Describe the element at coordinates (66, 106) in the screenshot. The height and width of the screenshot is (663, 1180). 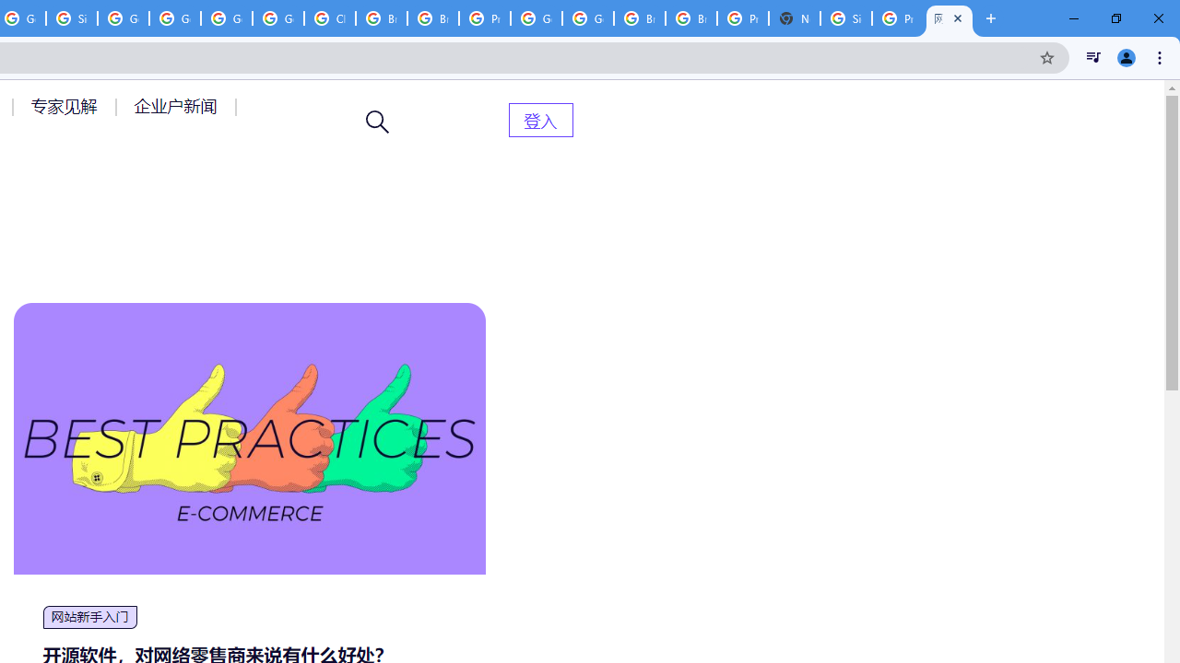
I see `AutomationID: menu-item-77764` at that location.